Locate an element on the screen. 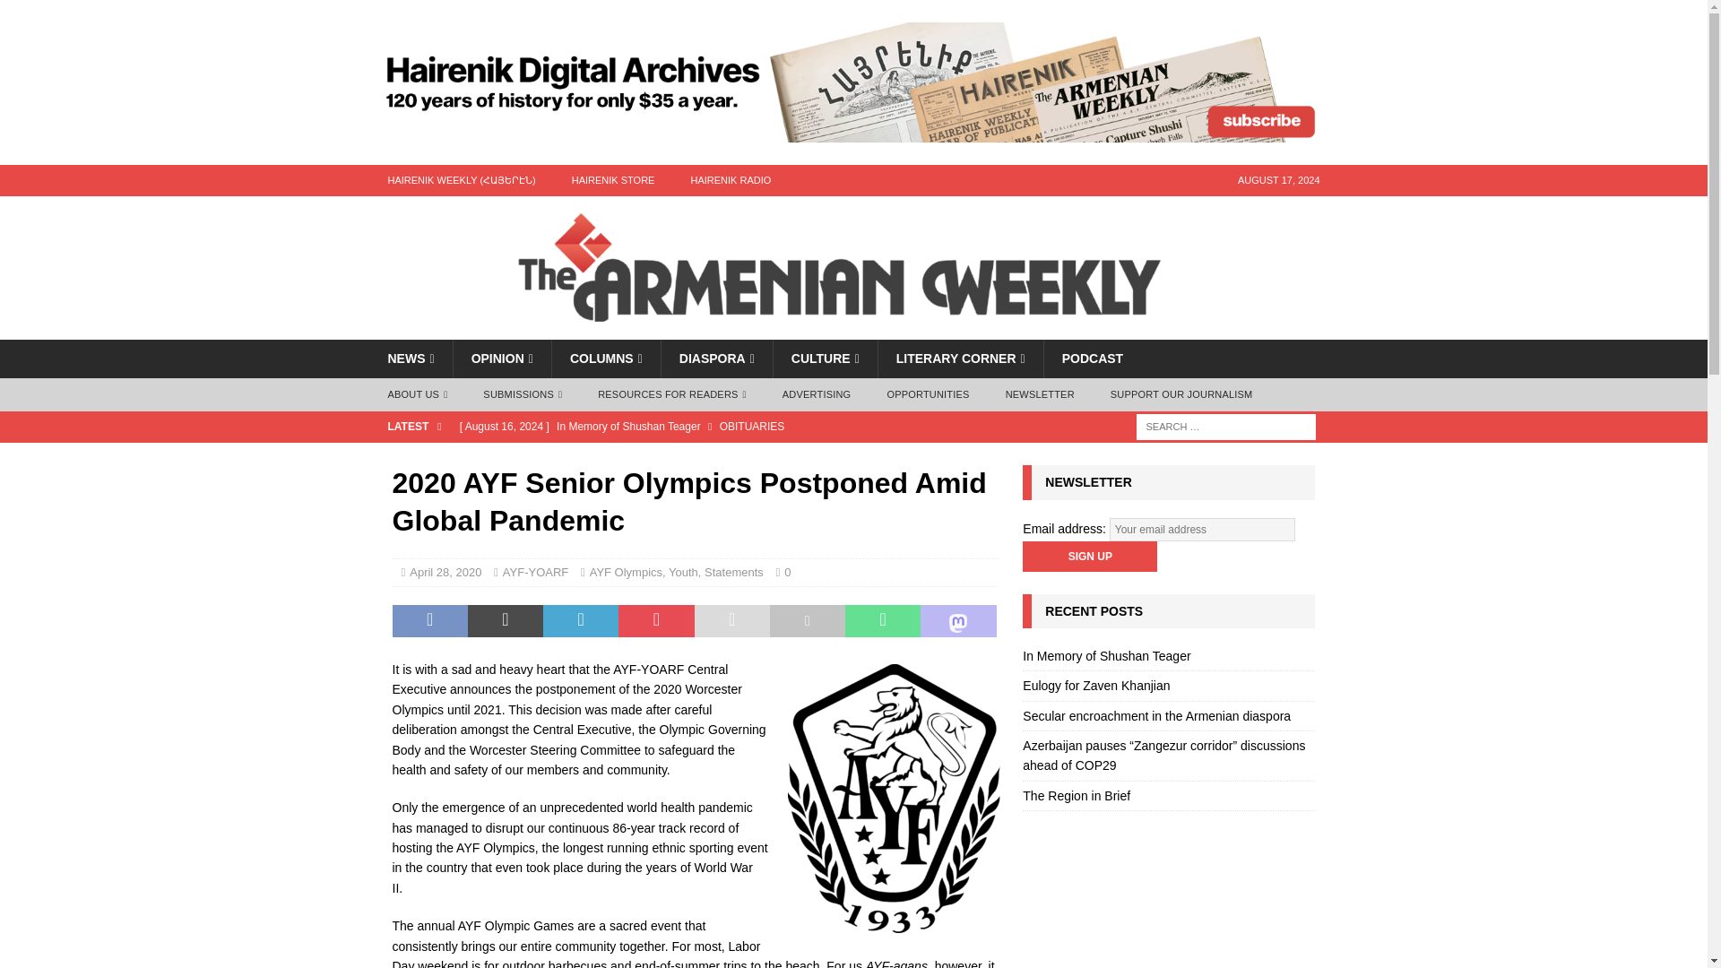  HAIRENIK STORE is located at coordinates (613, 180).